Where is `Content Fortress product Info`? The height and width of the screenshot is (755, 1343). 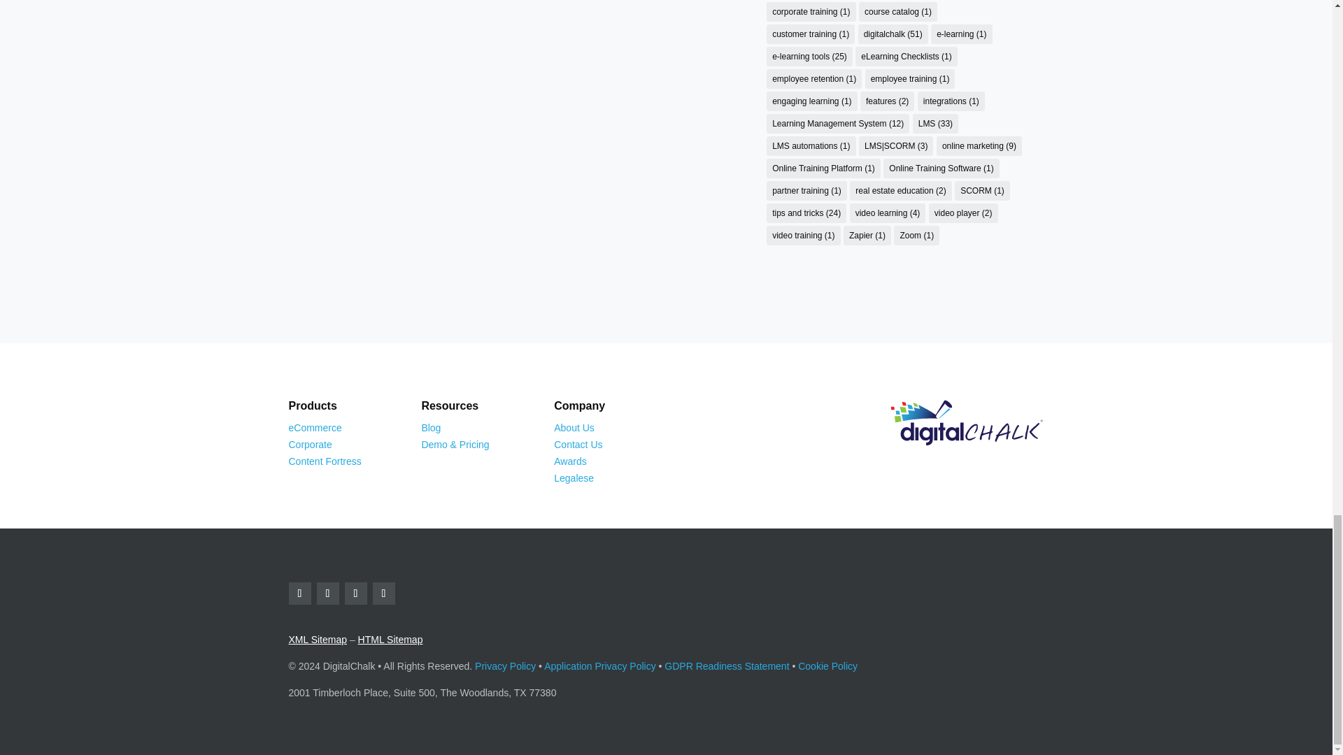 Content Fortress product Info is located at coordinates (325, 461).